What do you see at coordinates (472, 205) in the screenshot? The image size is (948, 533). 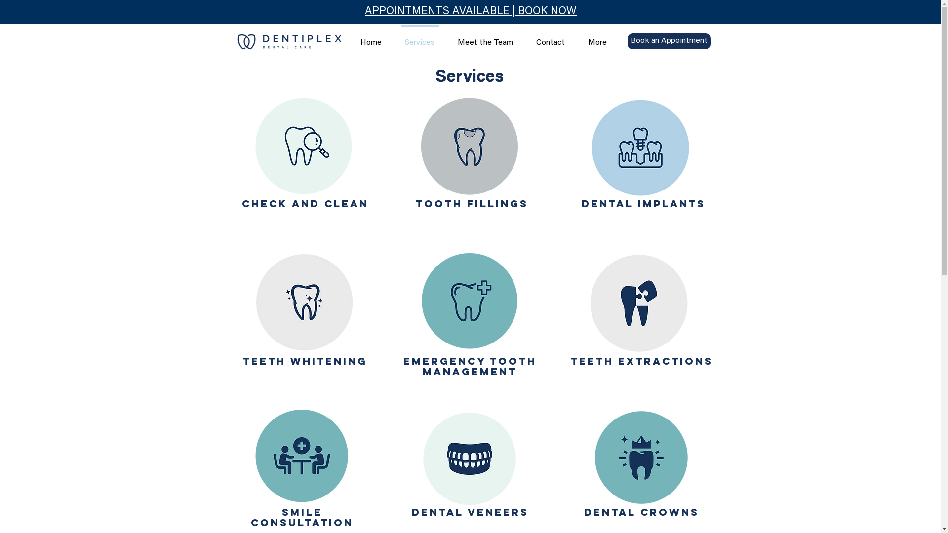 I see `TOOTH FILLINGS` at bounding box center [472, 205].